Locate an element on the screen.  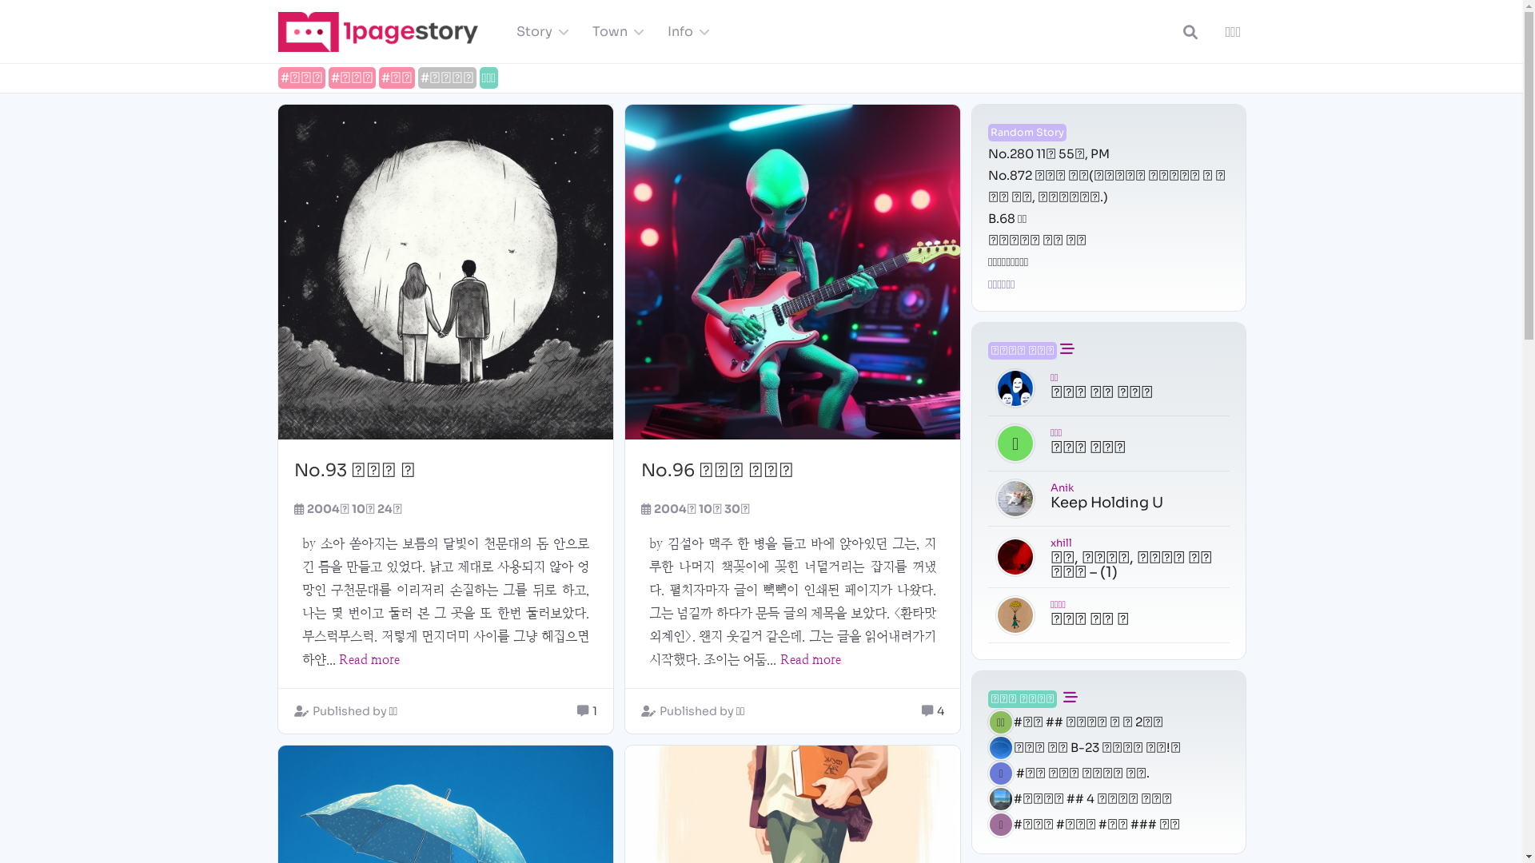
4 is located at coordinates (940, 711).